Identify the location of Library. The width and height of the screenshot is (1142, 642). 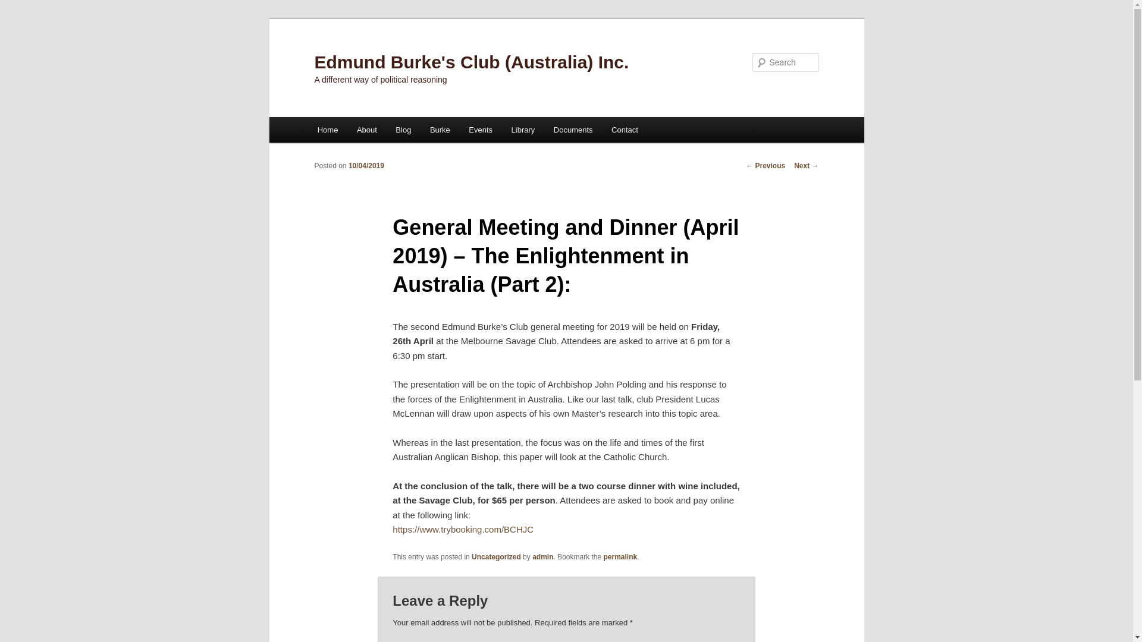
(523, 130).